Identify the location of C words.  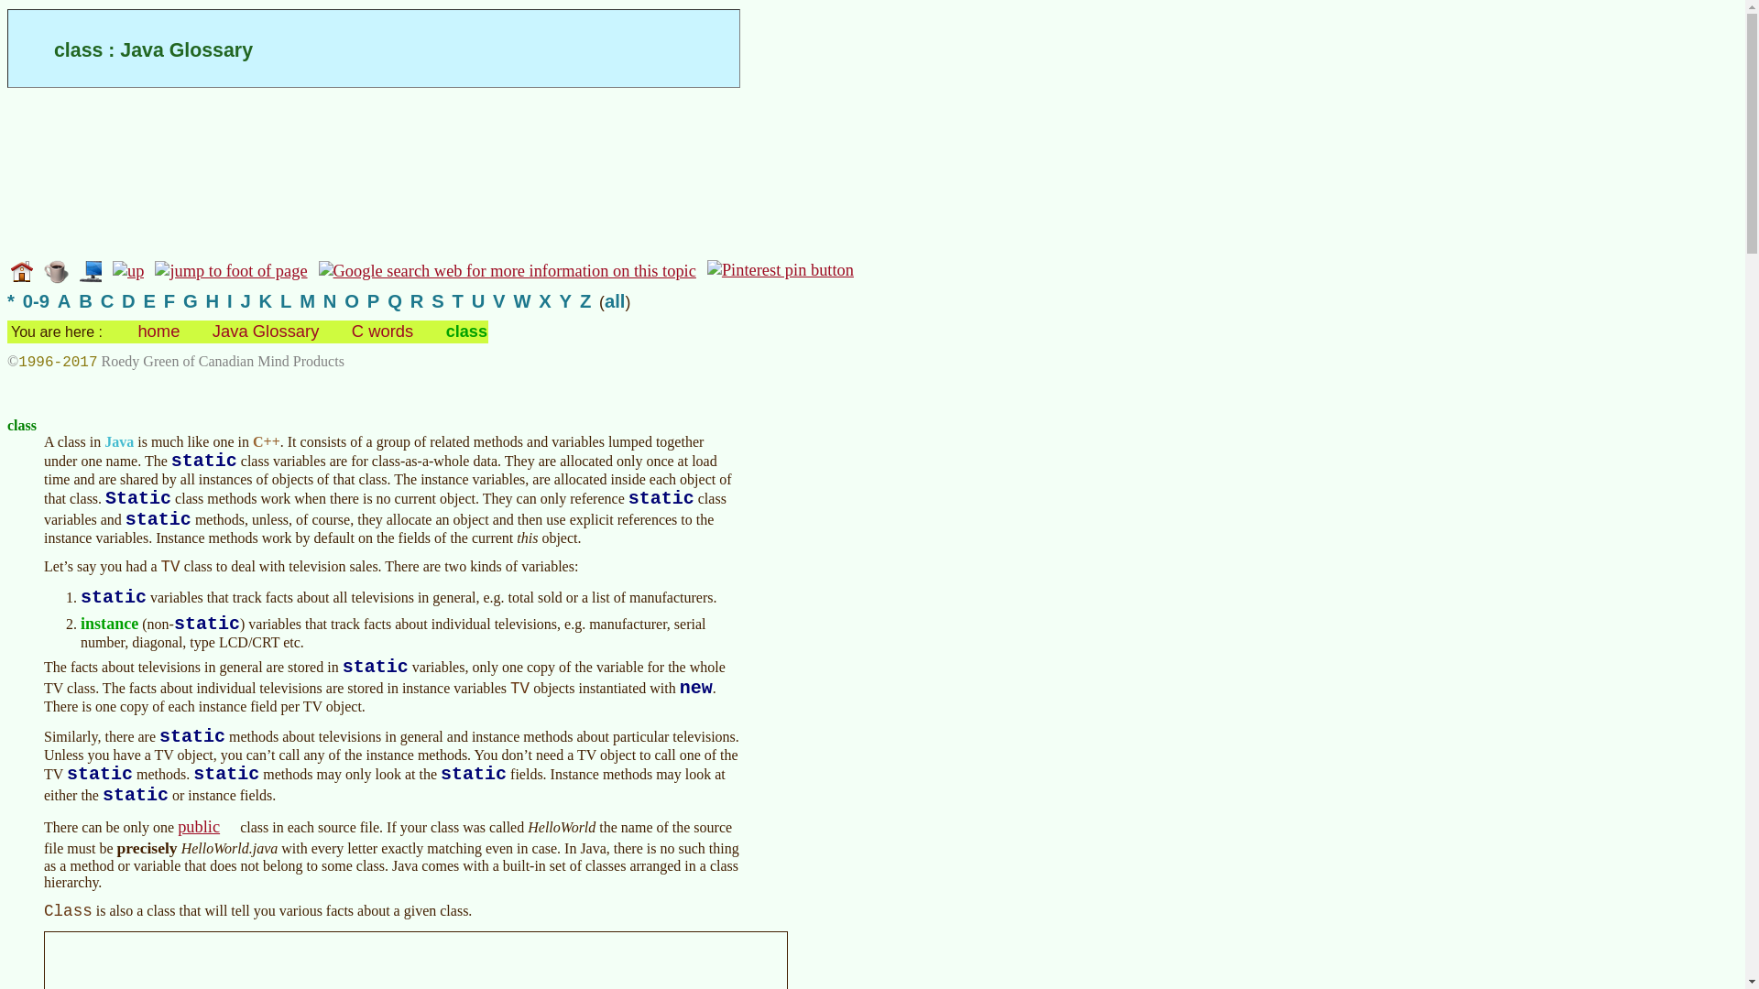
(383, 331).